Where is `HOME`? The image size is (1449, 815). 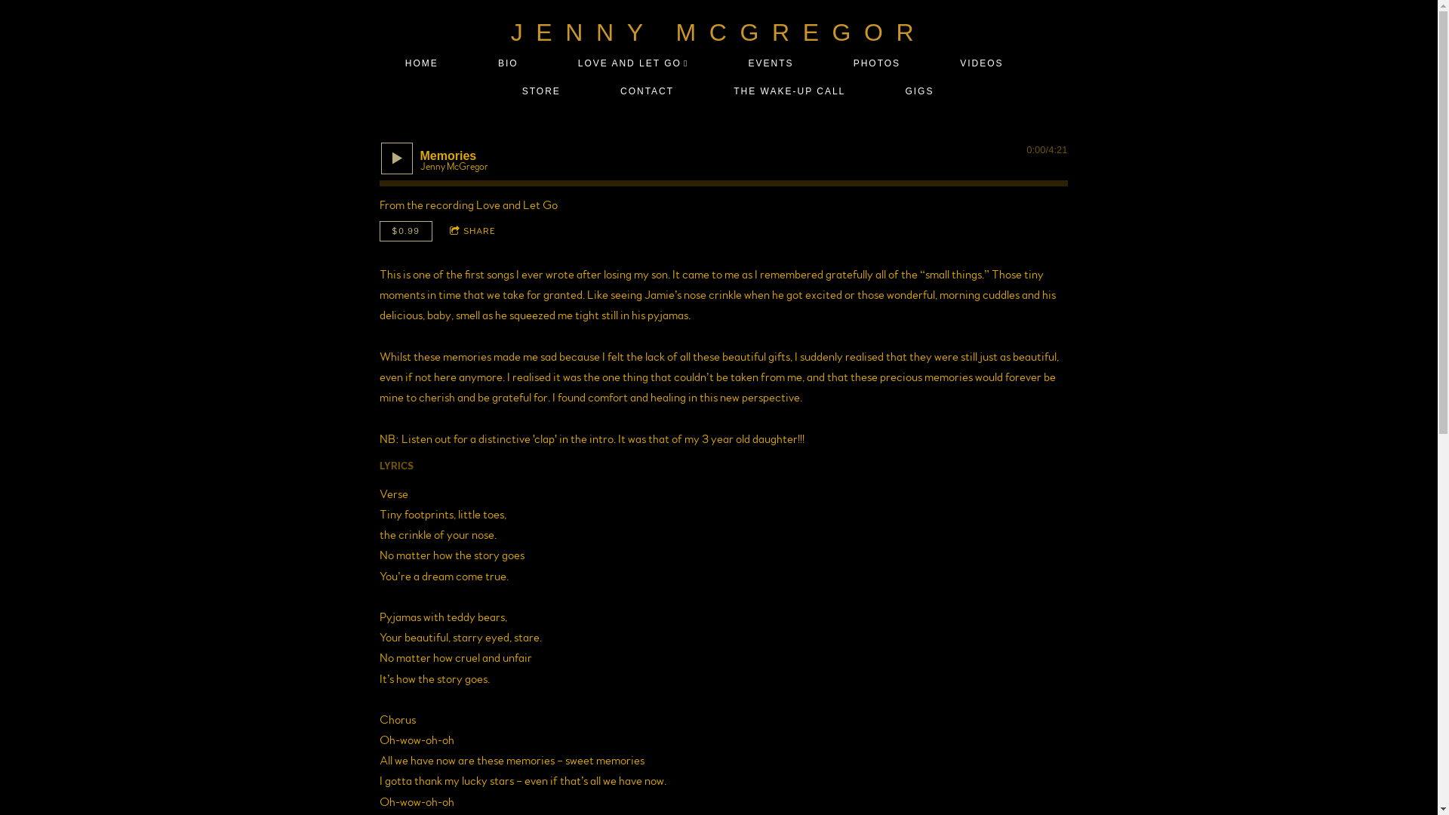
HOME is located at coordinates (421, 63).